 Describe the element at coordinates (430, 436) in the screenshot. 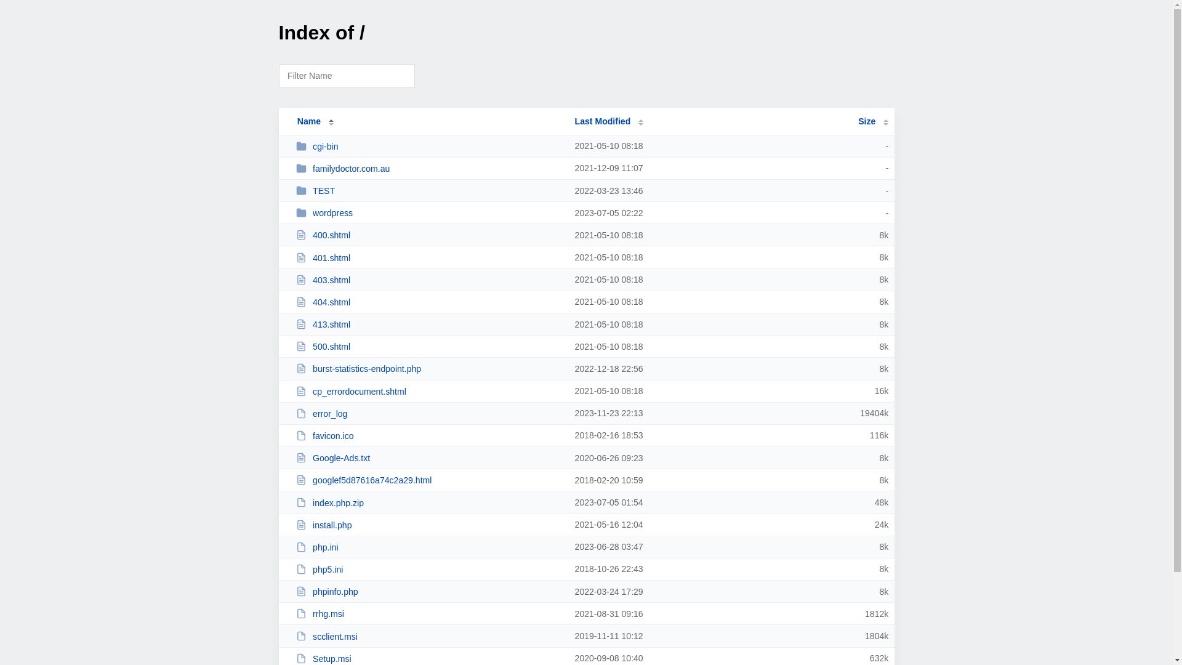

I see `favicon.ico` at that location.